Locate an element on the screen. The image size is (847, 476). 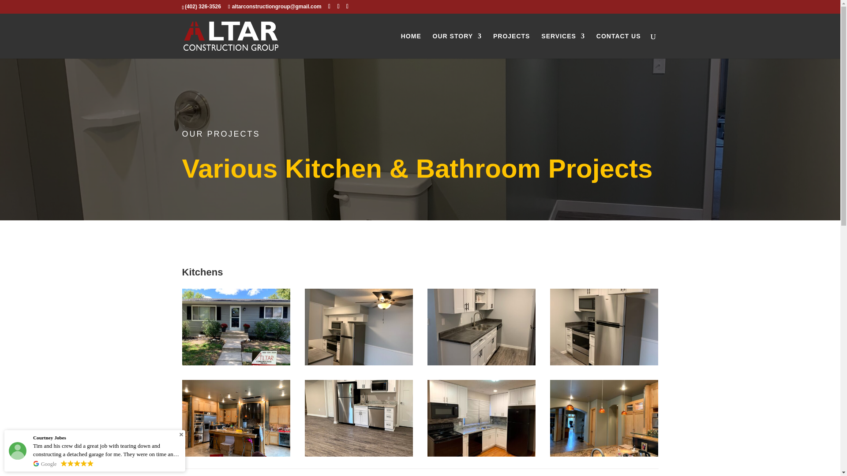
OUR STORY is located at coordinates (457, 45).